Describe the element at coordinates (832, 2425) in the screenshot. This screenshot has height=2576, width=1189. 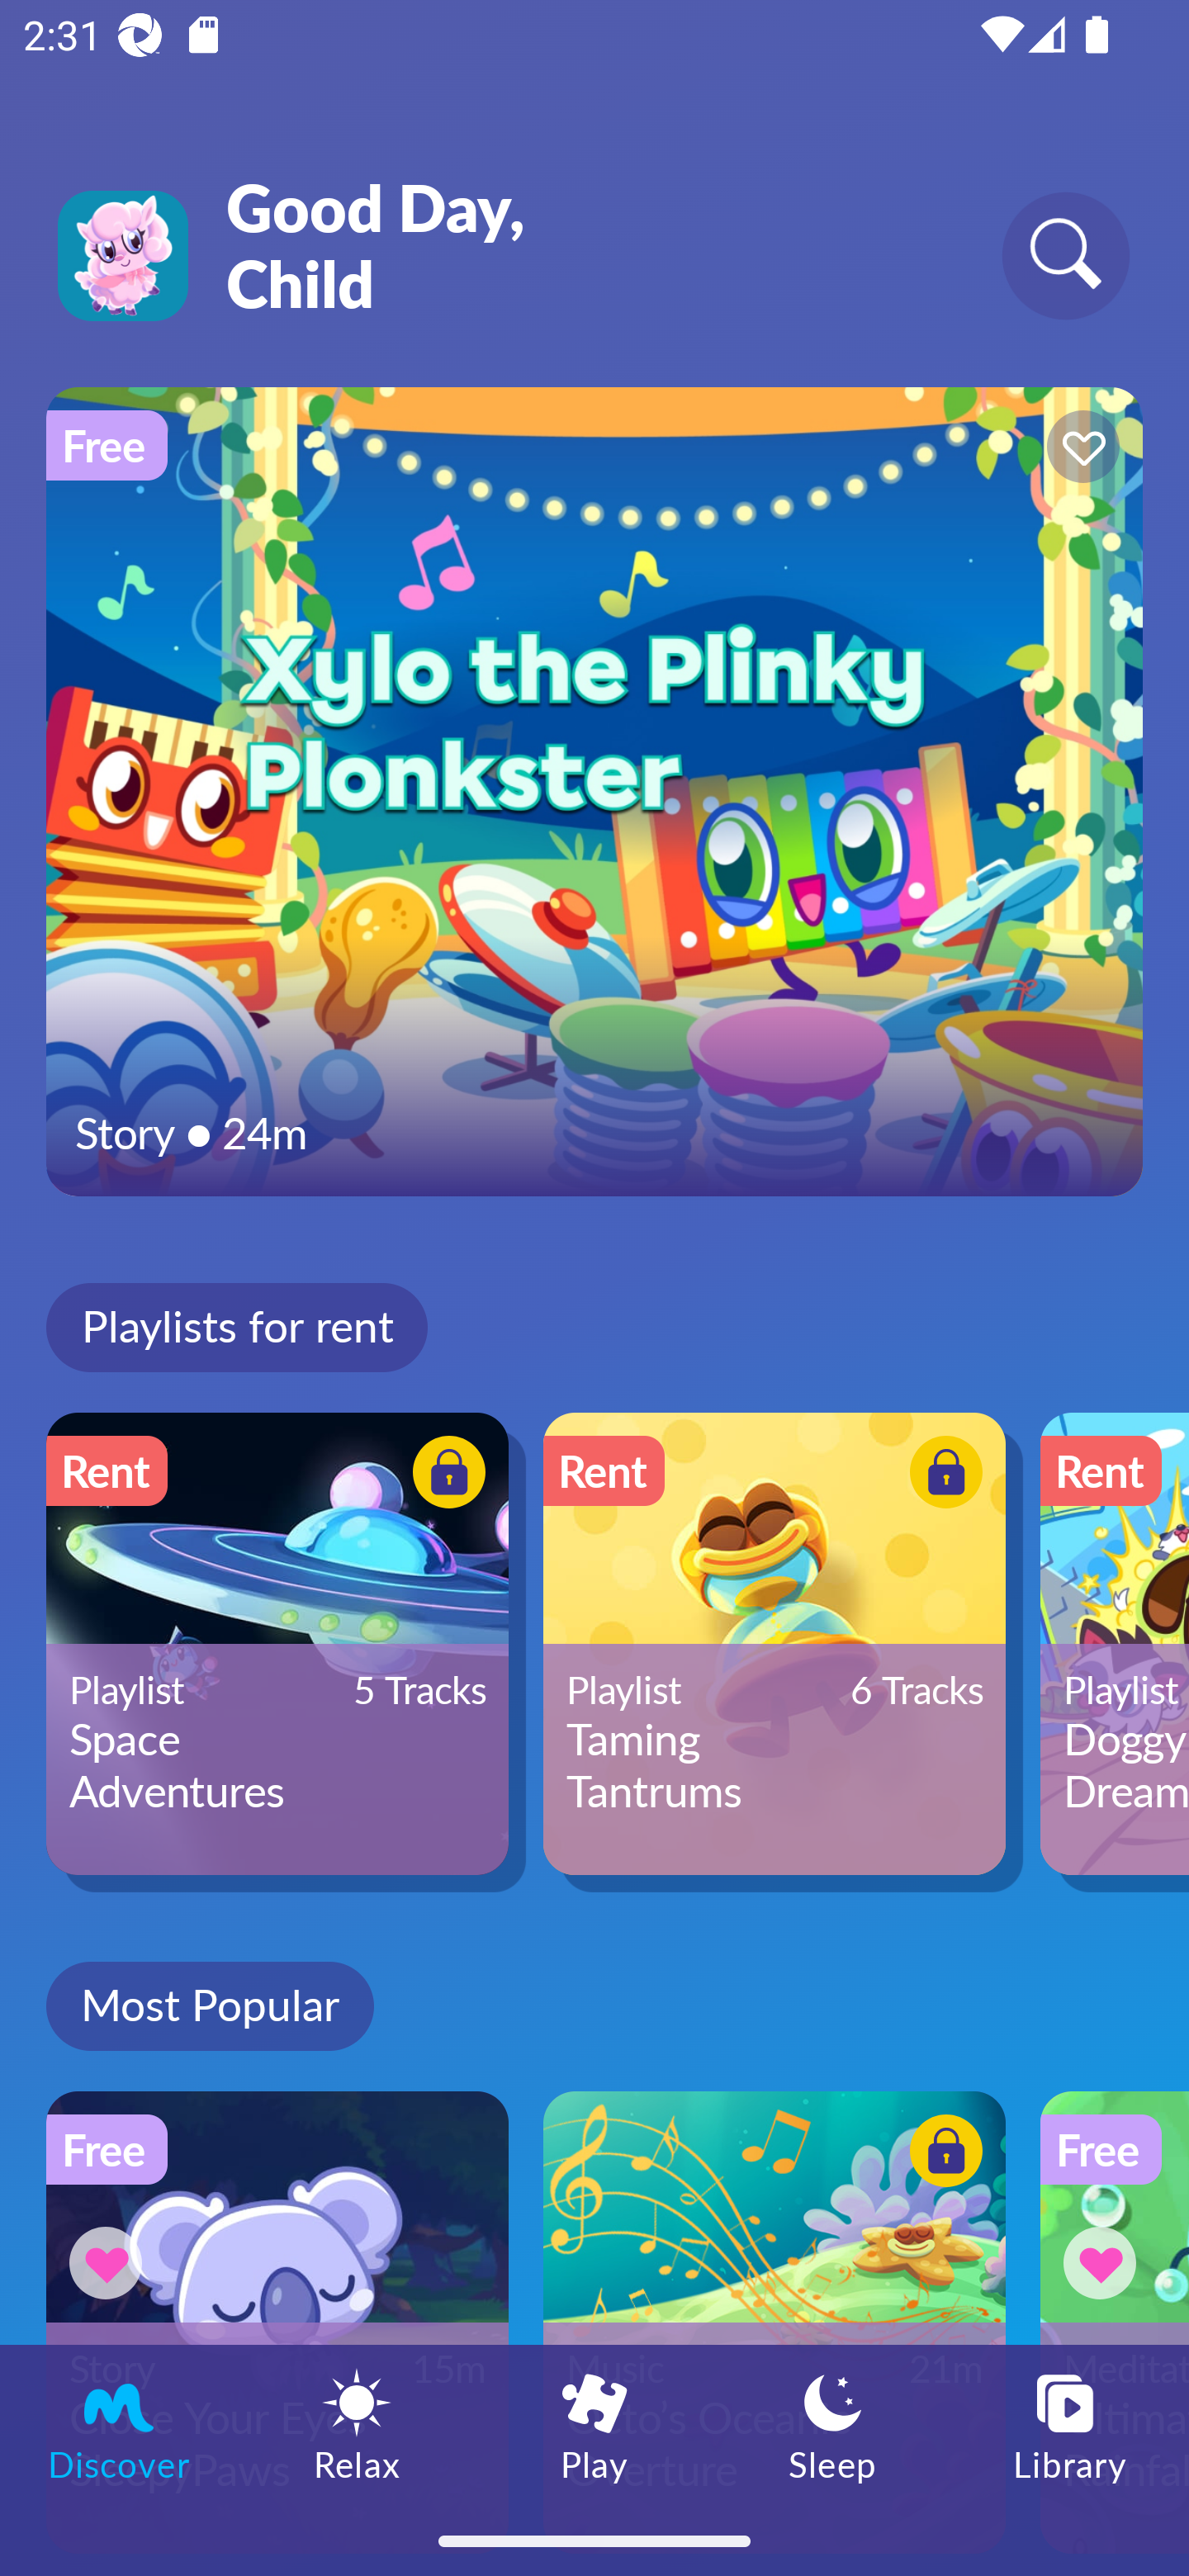
I see `Sleep` at that location.